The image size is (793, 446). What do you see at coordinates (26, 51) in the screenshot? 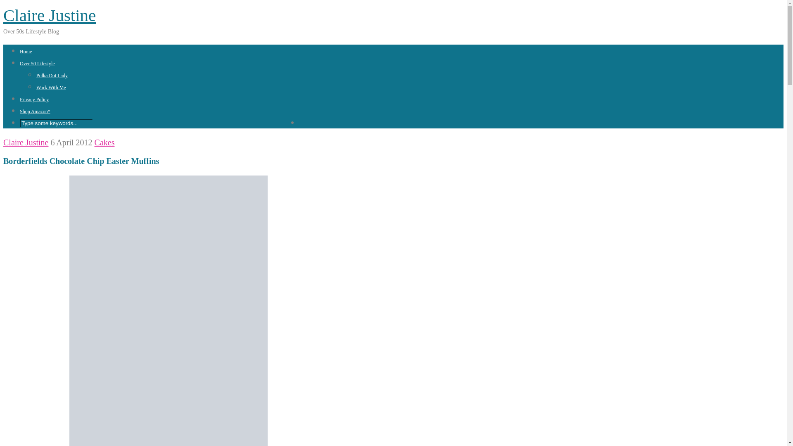
I see `Home` at bounding box center [26, 51].